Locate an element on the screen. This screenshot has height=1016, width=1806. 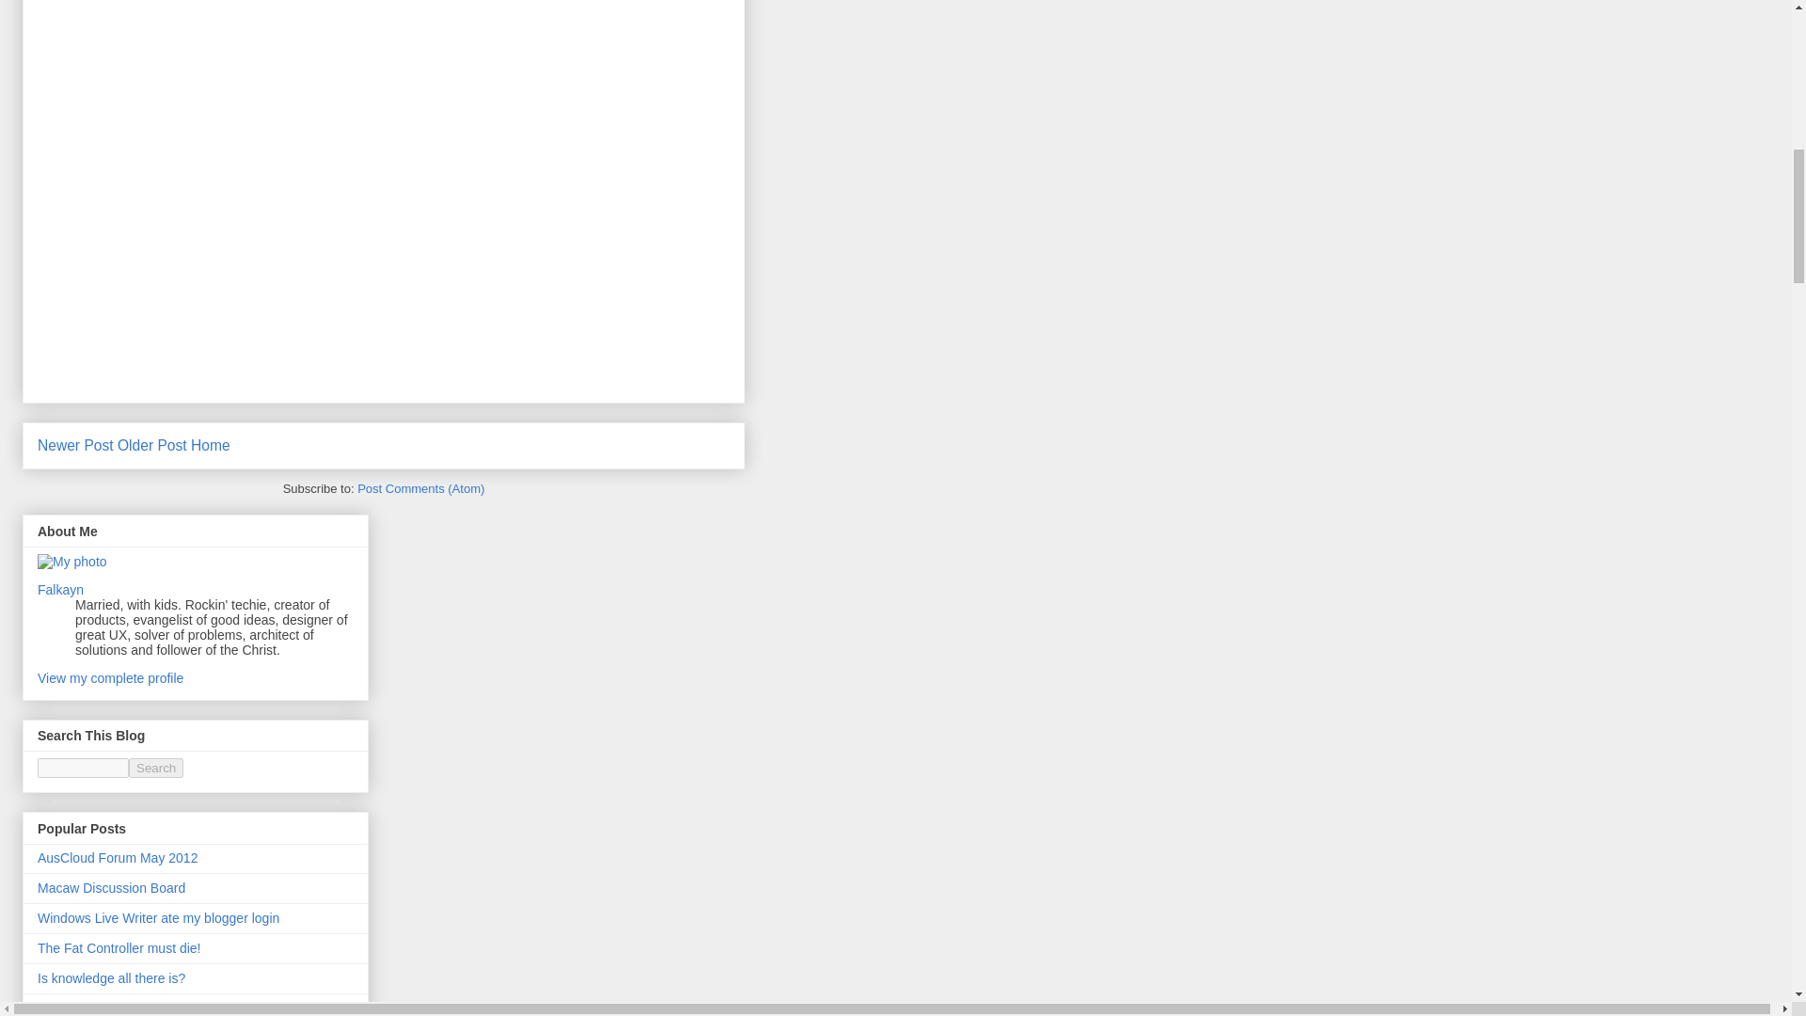
Older Post is located at coordinates (152, 445).